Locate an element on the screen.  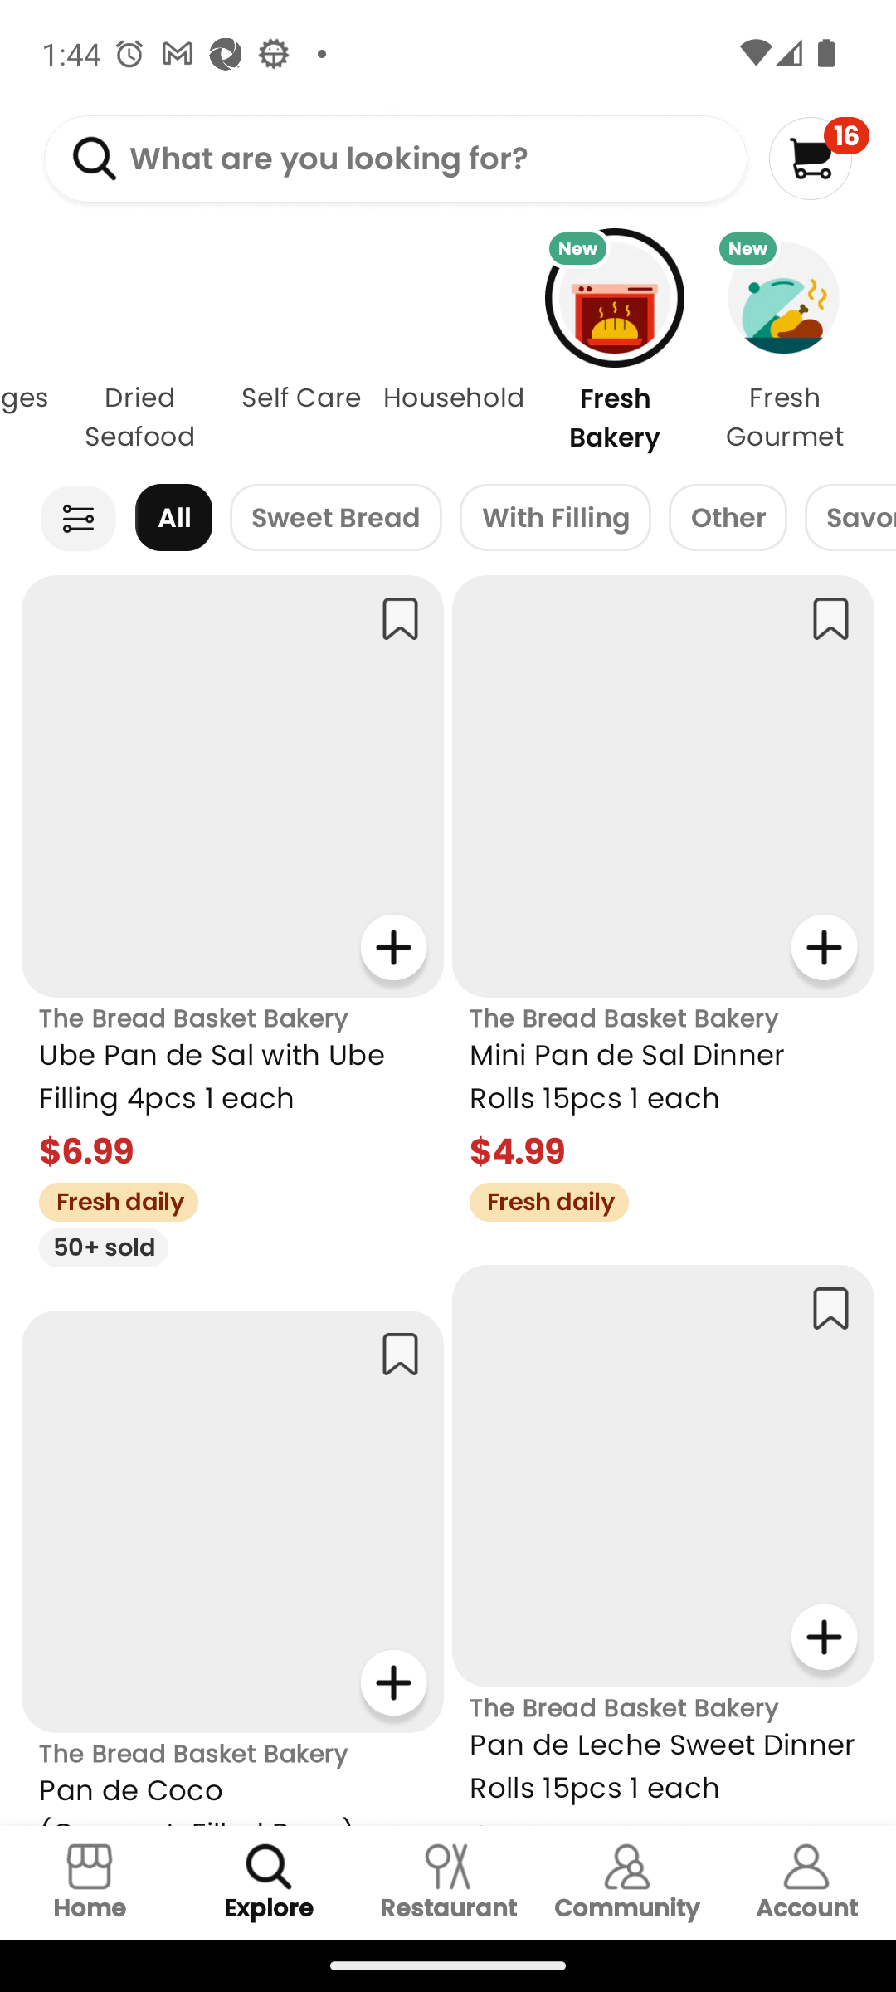
Explore is located at coordinates (269, 1882).